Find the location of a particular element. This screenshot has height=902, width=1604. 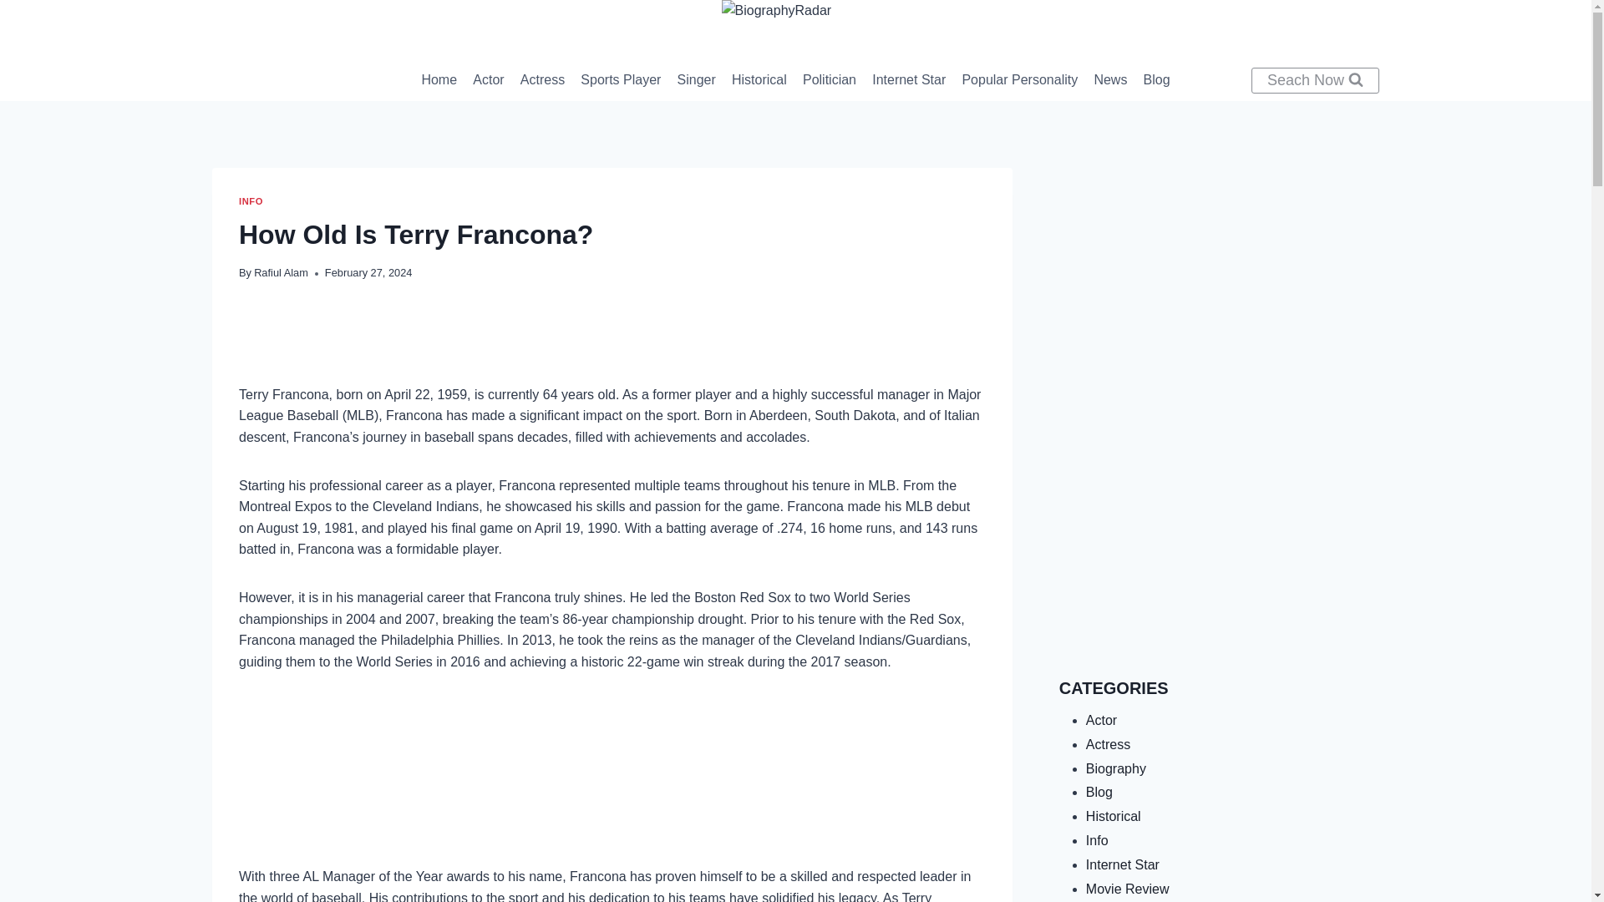

Advertisement is located at coordinates (1219, 539).